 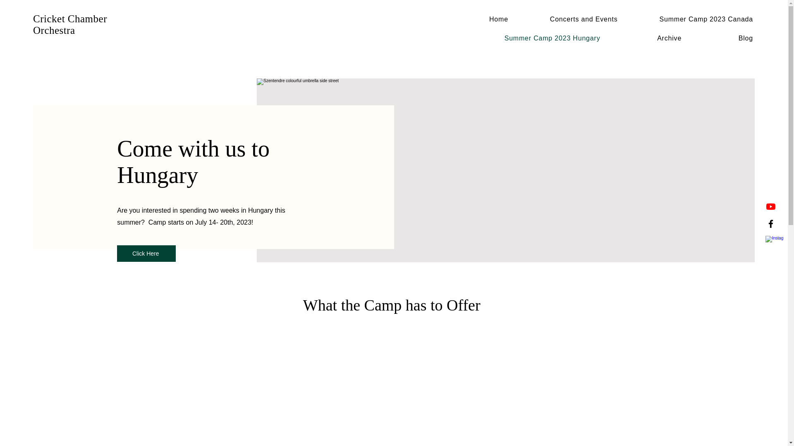 I want to click on Summer Camp 2023 Hungary, so click(x=529, y=38).